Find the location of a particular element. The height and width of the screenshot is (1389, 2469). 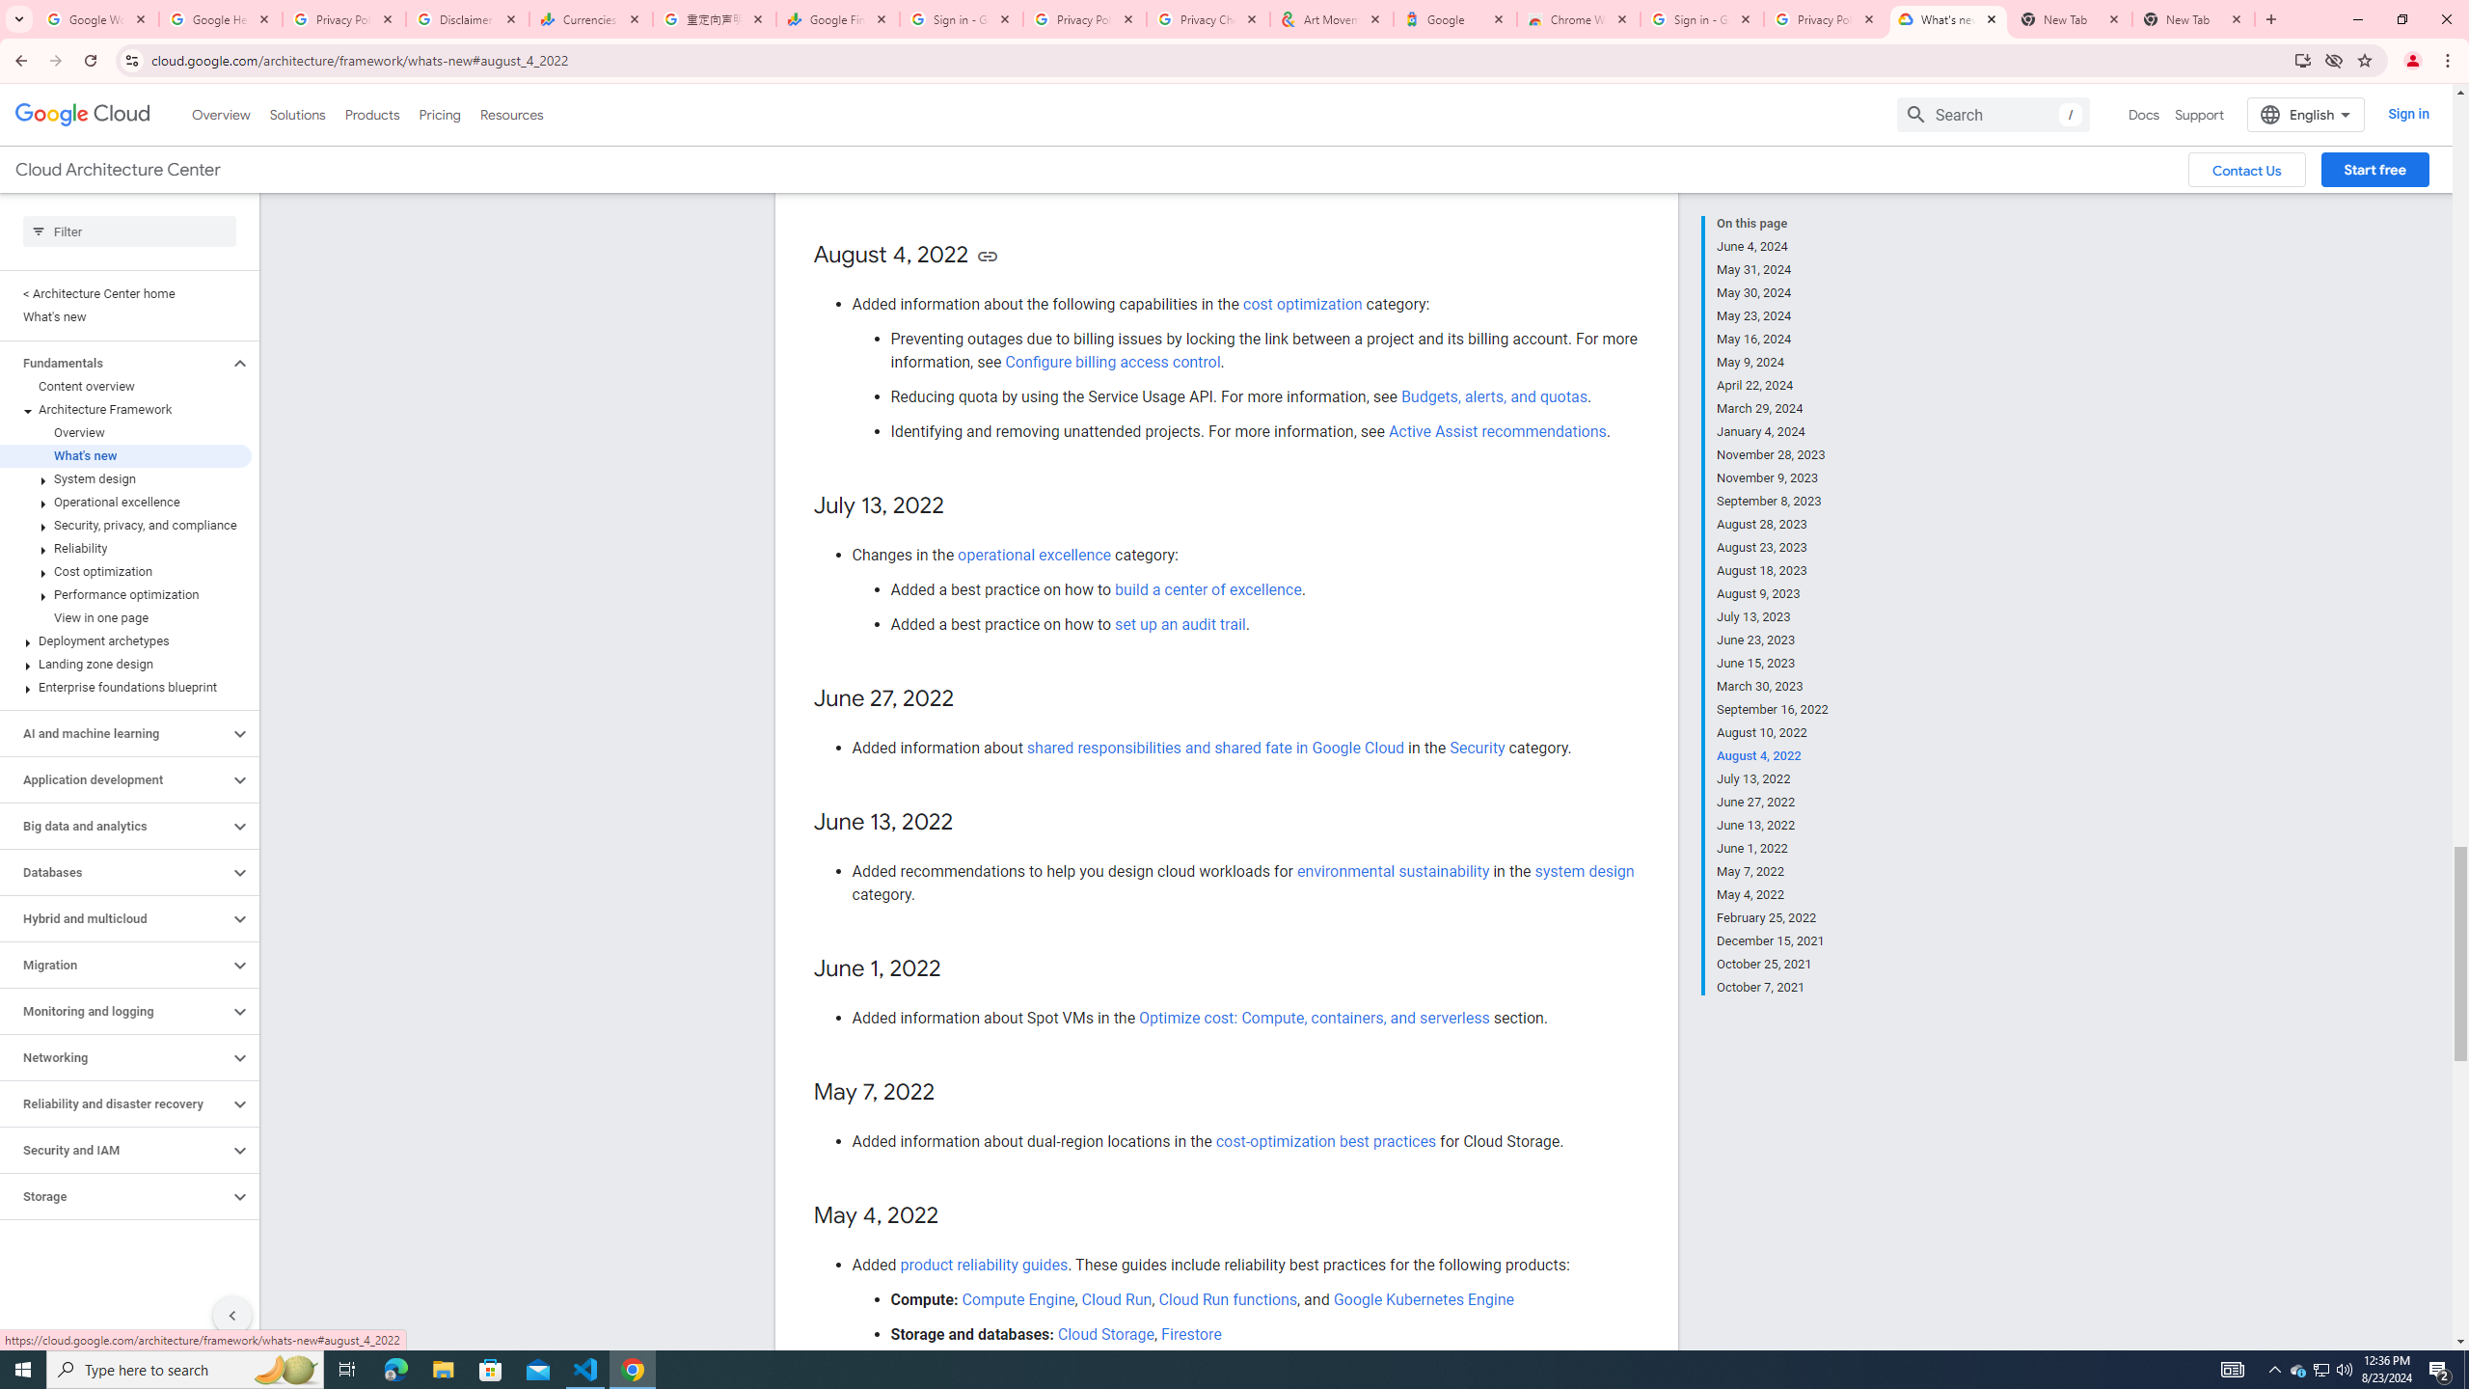

August 10, 2022 is located at coordinates (1773, 732).